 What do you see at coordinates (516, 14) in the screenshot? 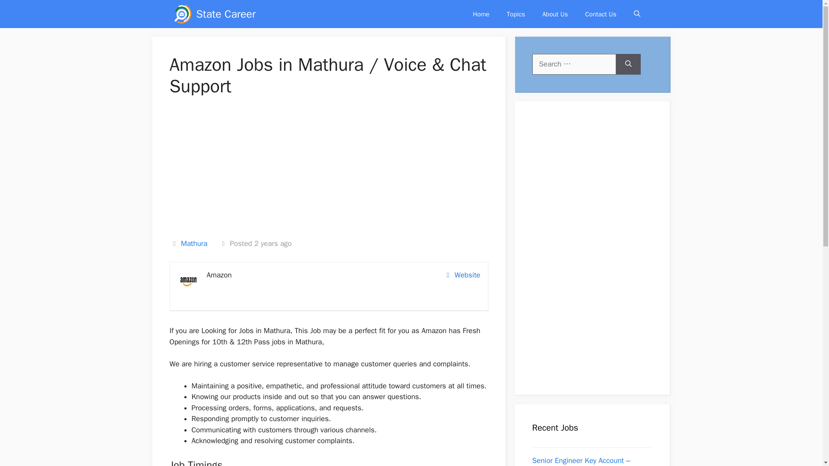
I see `Topics` at bounding box center [516, 14].